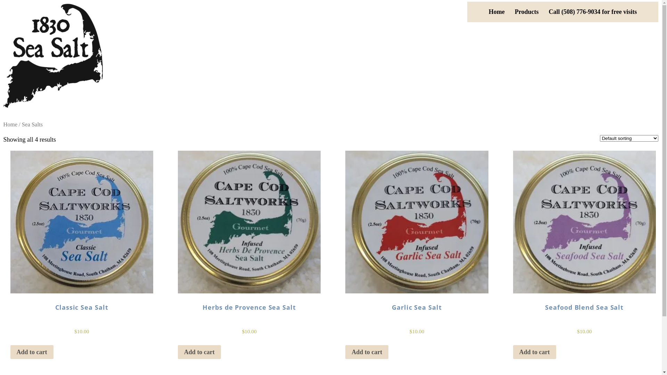 The height and width of the screenshot is (375, 667). Describe the element at coordinates (32, 352) in the screenshot. I see `Add to cart` at that location.